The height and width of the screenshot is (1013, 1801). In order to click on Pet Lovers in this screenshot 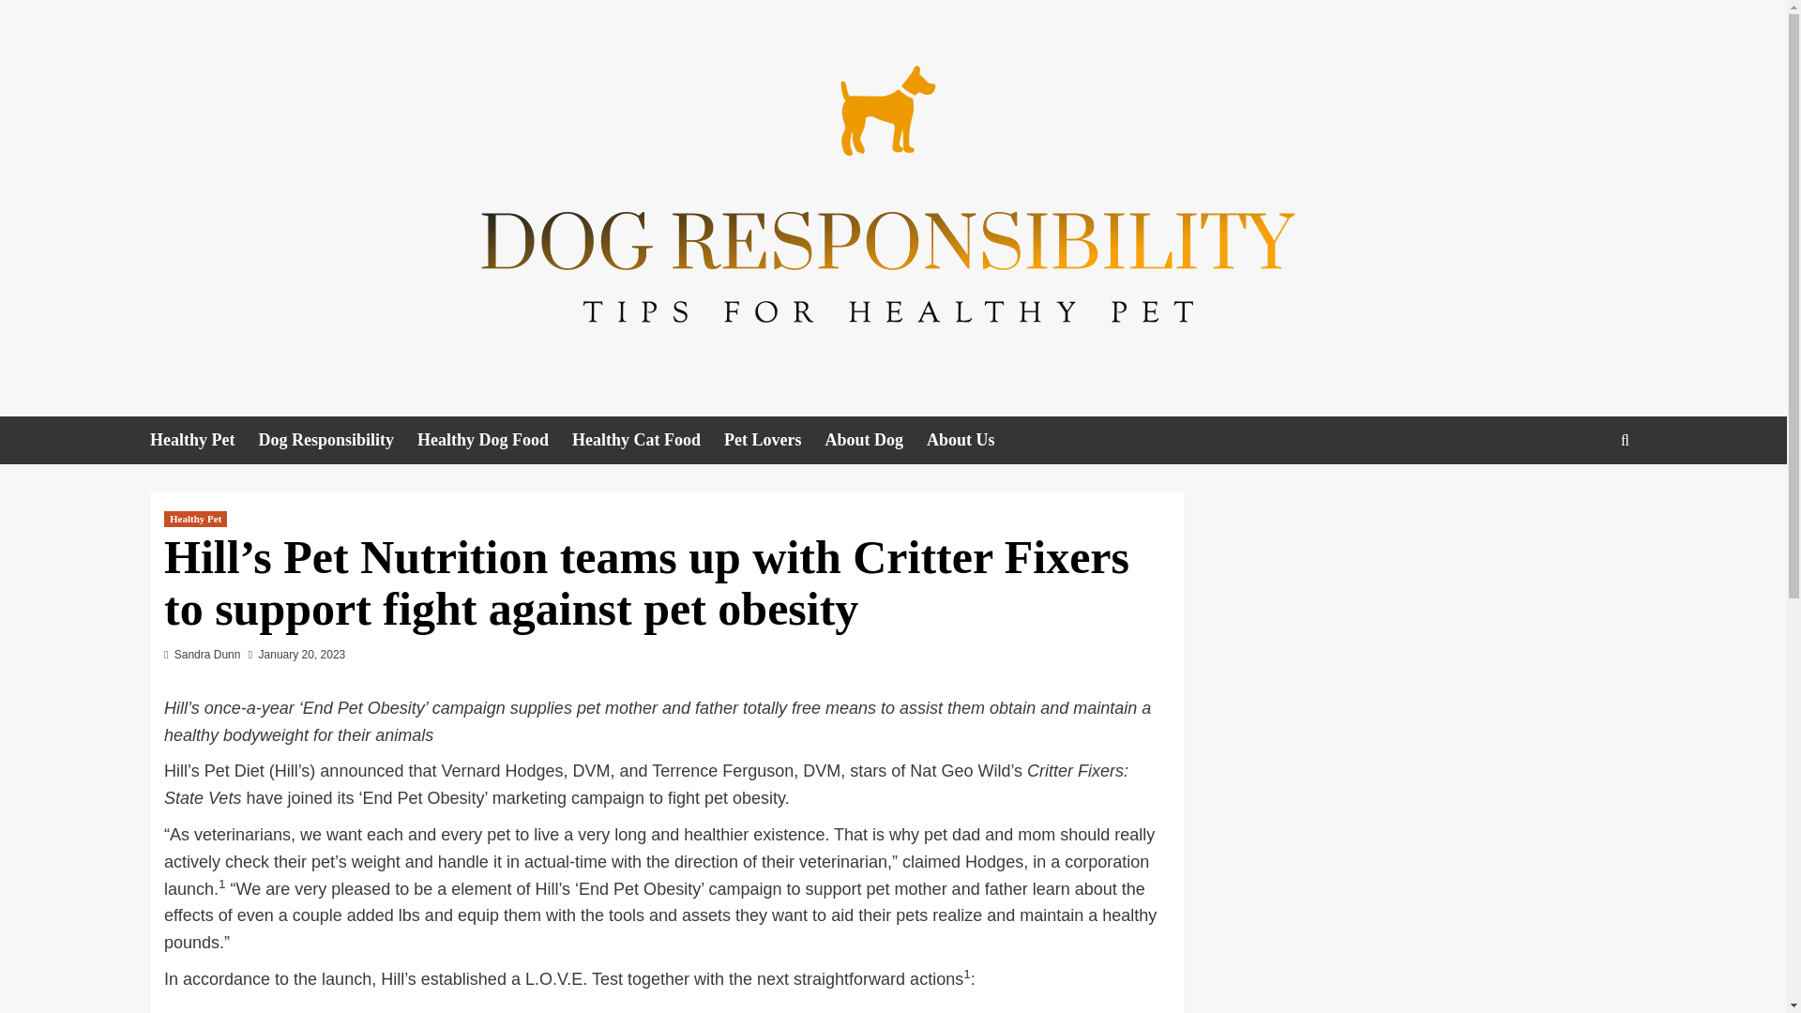, I will do `click(774, 439)`.